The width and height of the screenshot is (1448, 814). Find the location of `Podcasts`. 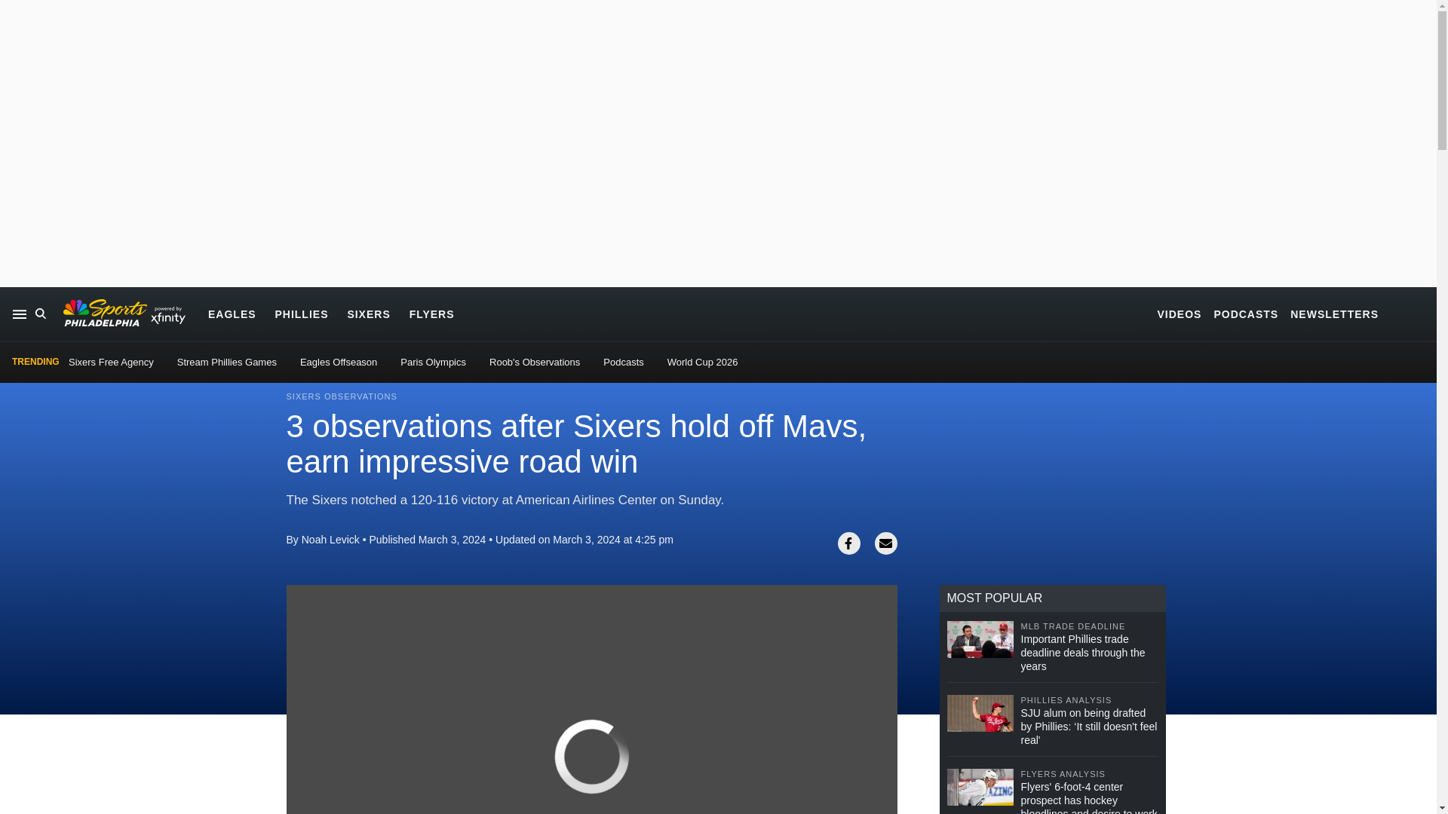

Podcasts is located at coordinates (623, 362).